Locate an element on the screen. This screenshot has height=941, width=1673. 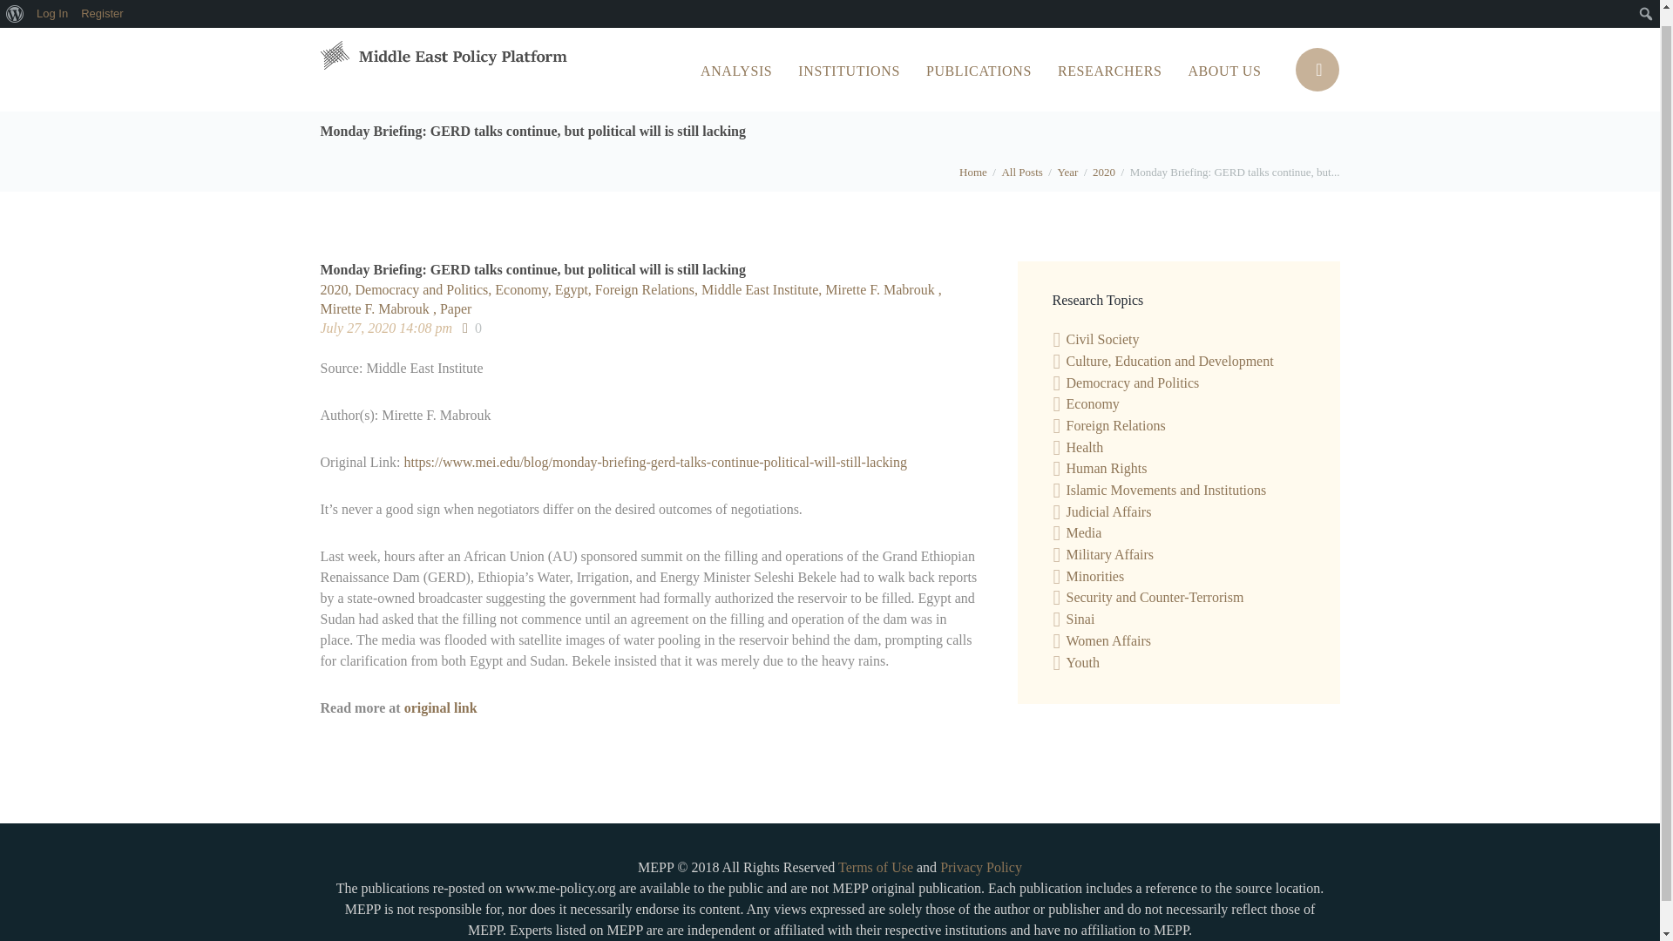
0 is located at coordinates (472, 328).